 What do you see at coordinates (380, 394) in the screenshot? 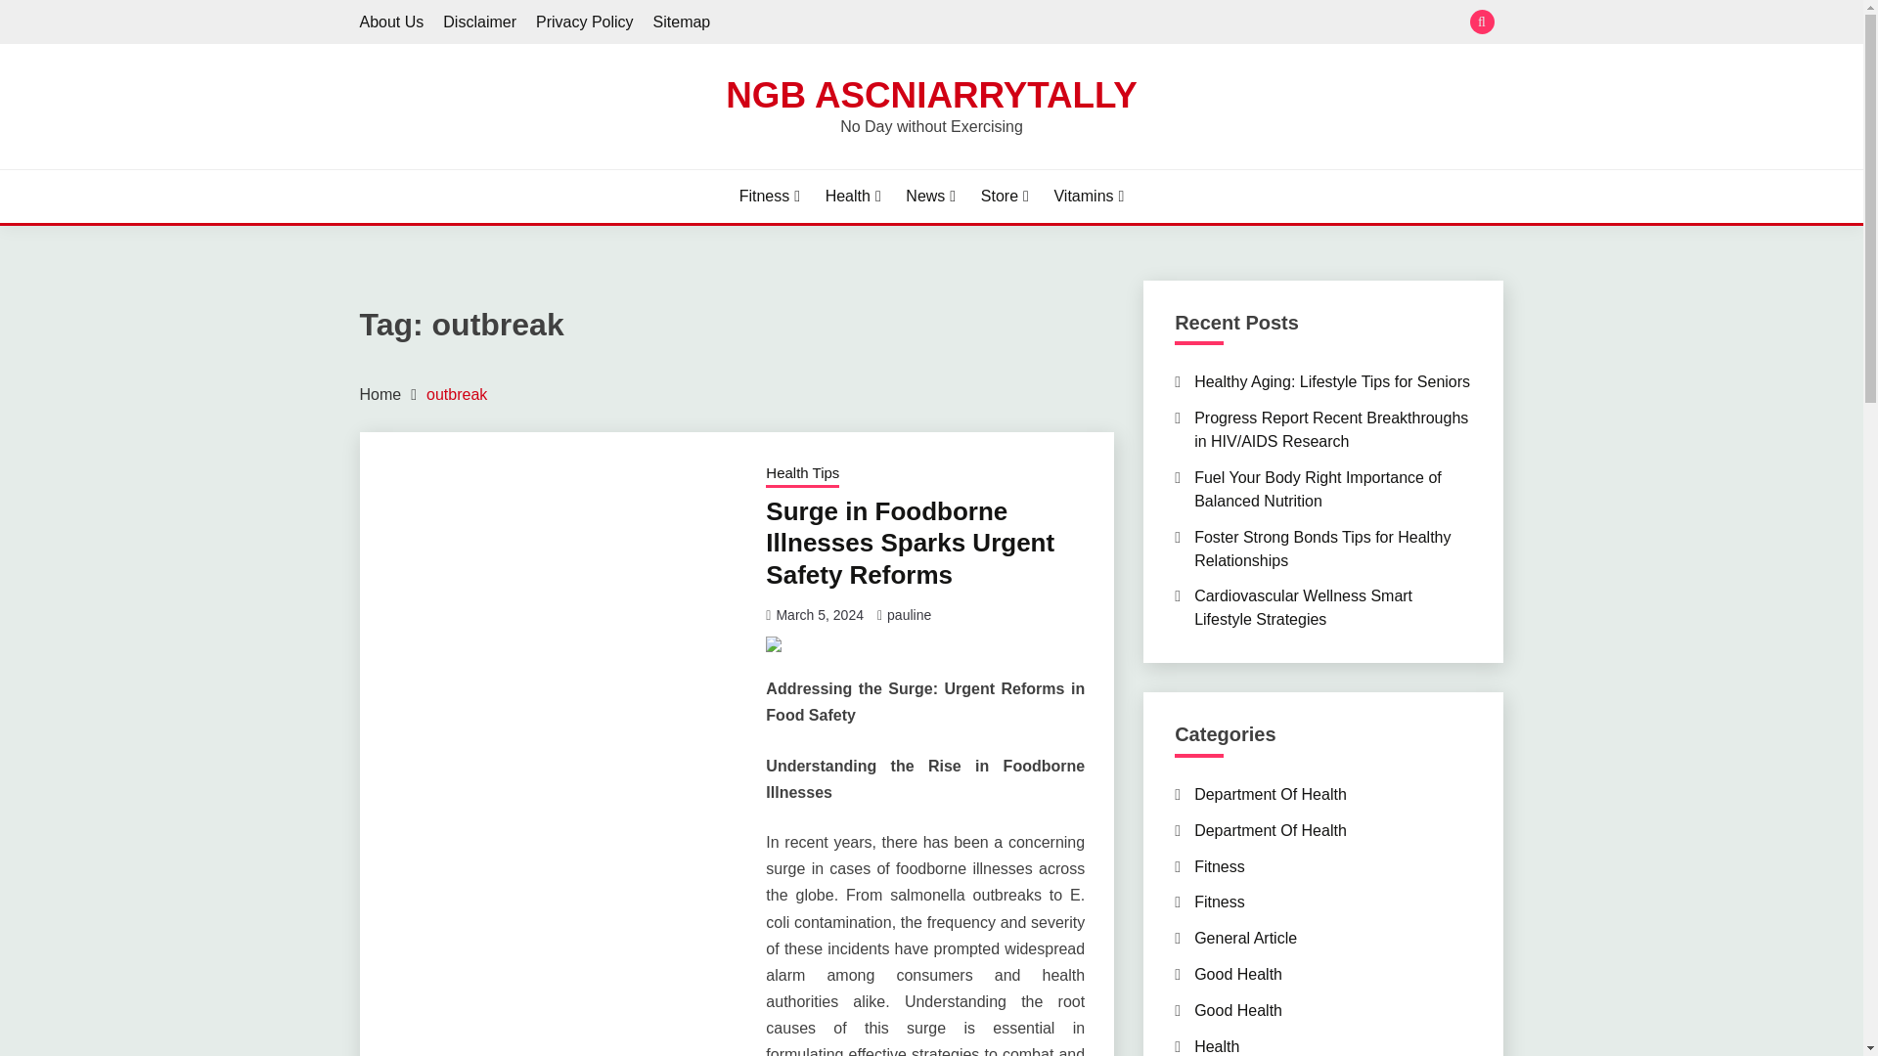
I see `Home` at bounding box center [380, 394].